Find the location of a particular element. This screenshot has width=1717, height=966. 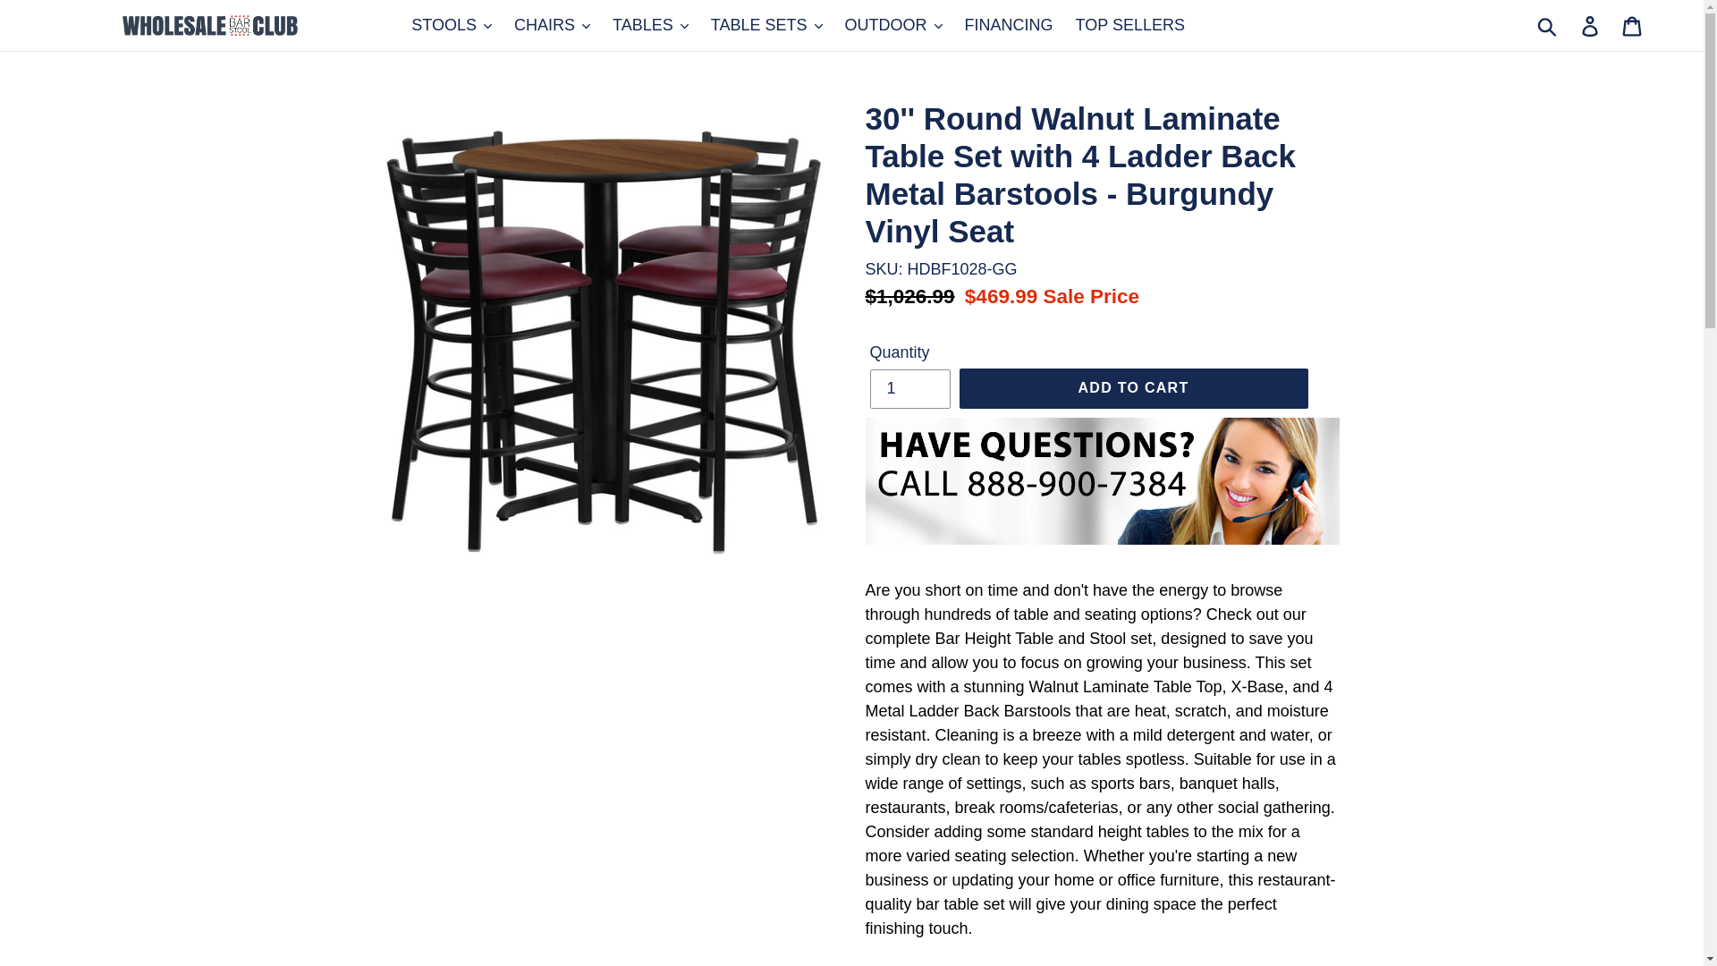

Submit is located at coordinates (1548, 25).